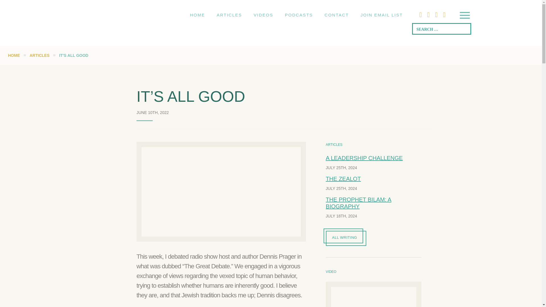  Describe the element at coordinates (337, 15) in the screenshot. I see `CONTACT` at that location.